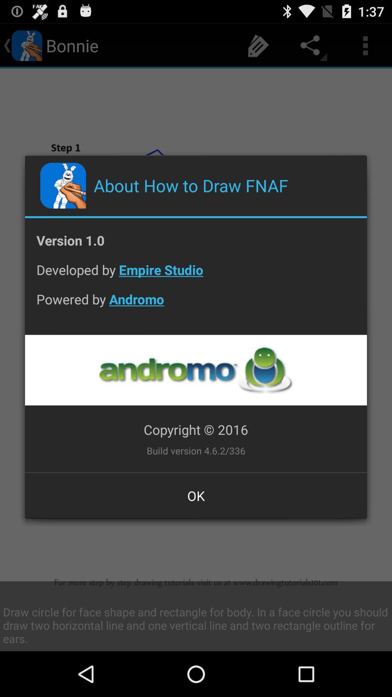 Image resolution: width=392 pixels, height=697 pixels. I want to click on press the app below the build version 4 icon, so click(196, 496).